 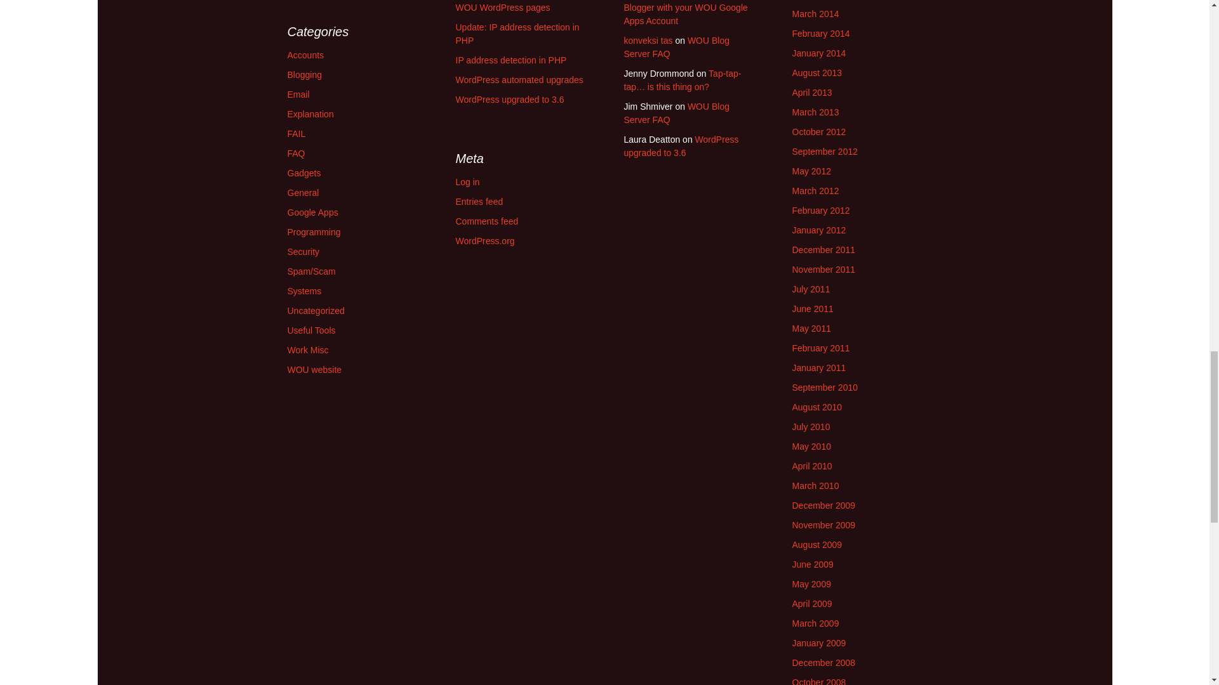 I want to click on Embedding Google calendars in WOU WordPress pages, so click(x=519, y=6).